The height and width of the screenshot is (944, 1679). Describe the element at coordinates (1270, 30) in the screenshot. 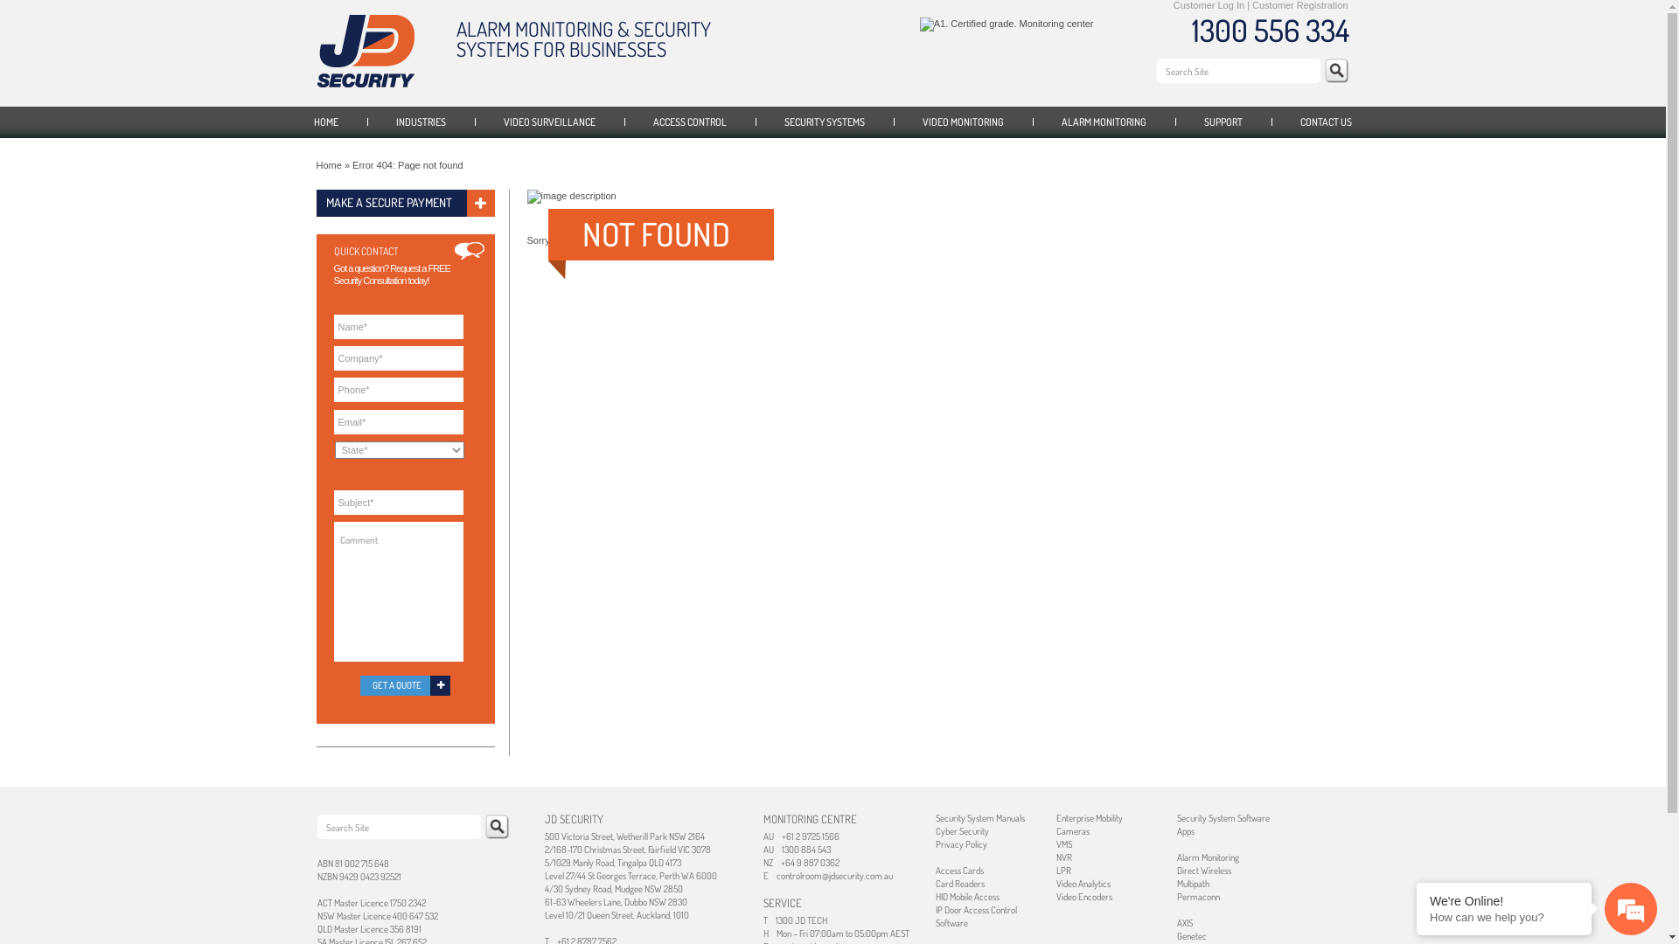

I see `1300 556 334` at that location.